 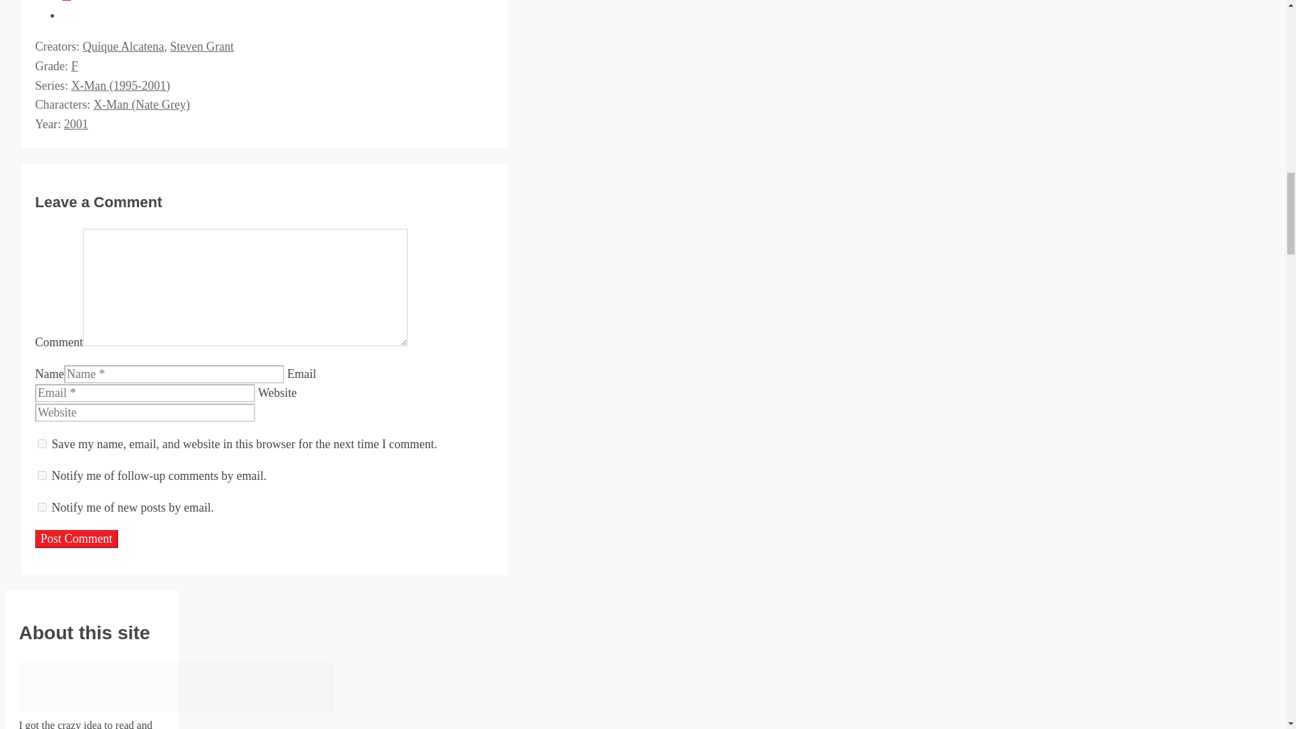 I want to click on Steven Grant, so click(x=201, y=46).